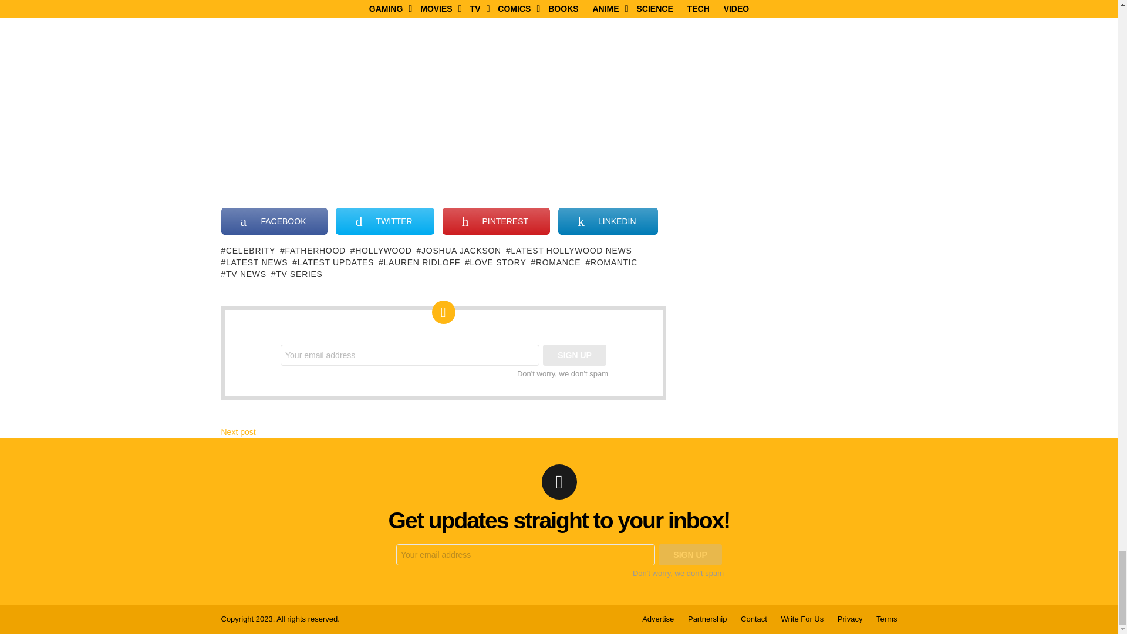 This screenshot has width=1127, height=634. What do you see at coordinates (574, 355) in the screenshot?
I see `Sign up` at bounding box center [574, 355].